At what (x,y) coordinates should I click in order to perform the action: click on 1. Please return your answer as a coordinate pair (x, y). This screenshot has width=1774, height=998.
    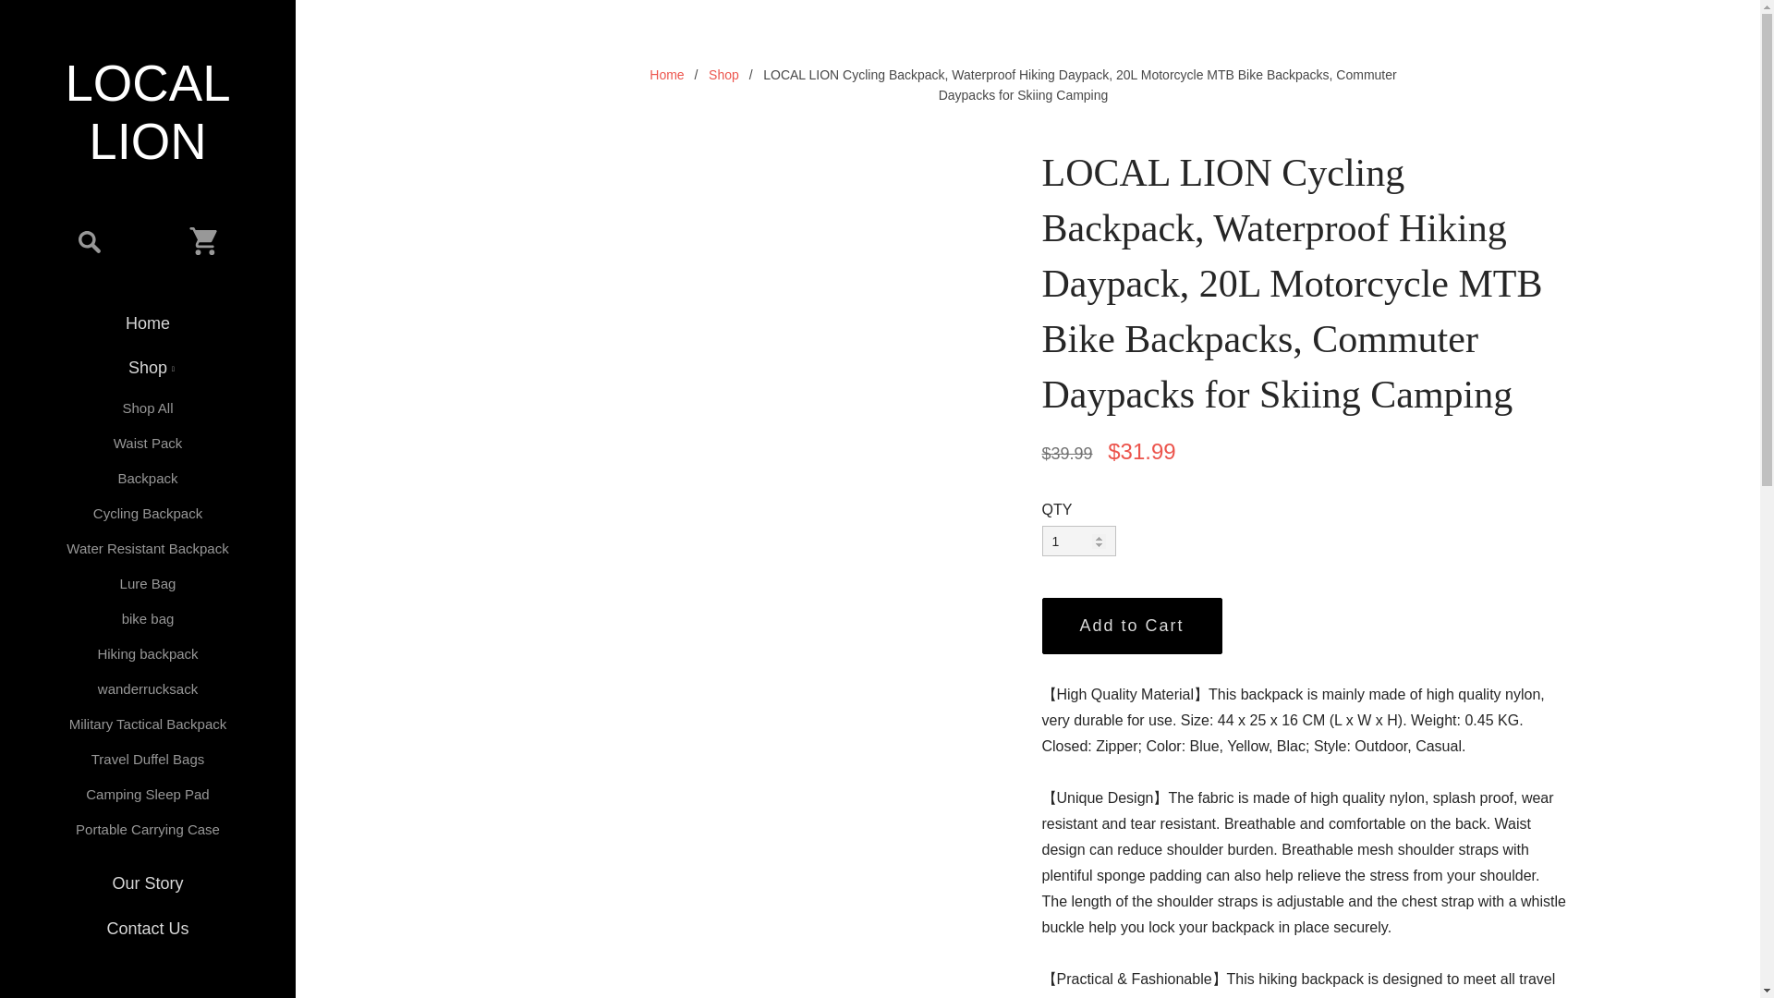
    Looking at the image, I should click on (1079, 541).